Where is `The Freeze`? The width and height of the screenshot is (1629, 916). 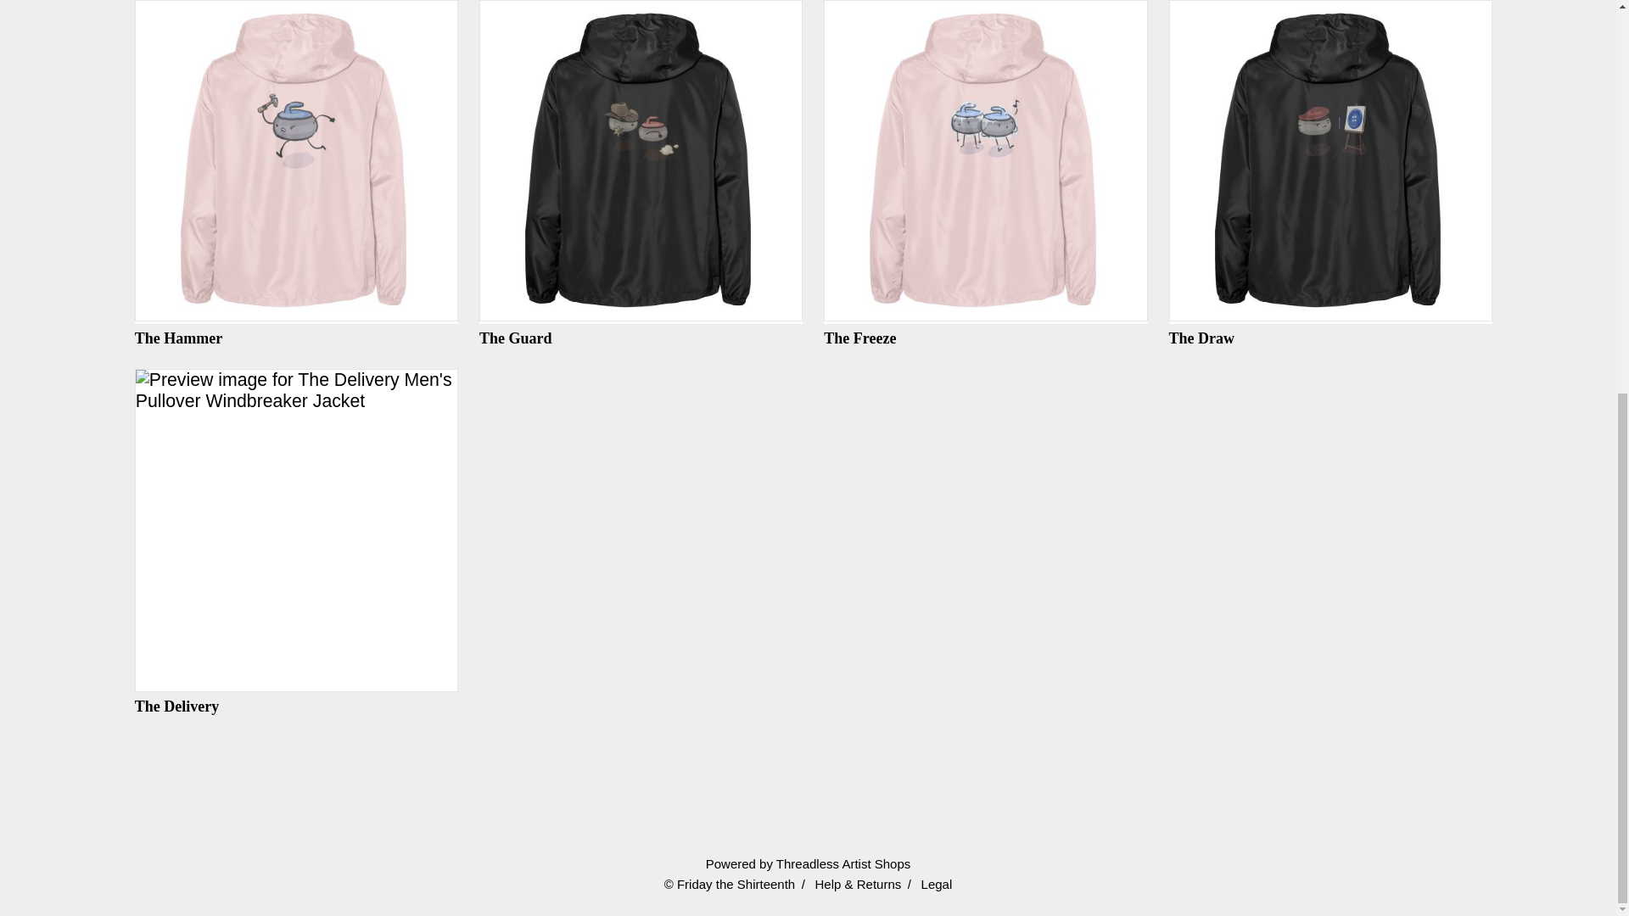 The Freeze is located at coordinates (985, 173).